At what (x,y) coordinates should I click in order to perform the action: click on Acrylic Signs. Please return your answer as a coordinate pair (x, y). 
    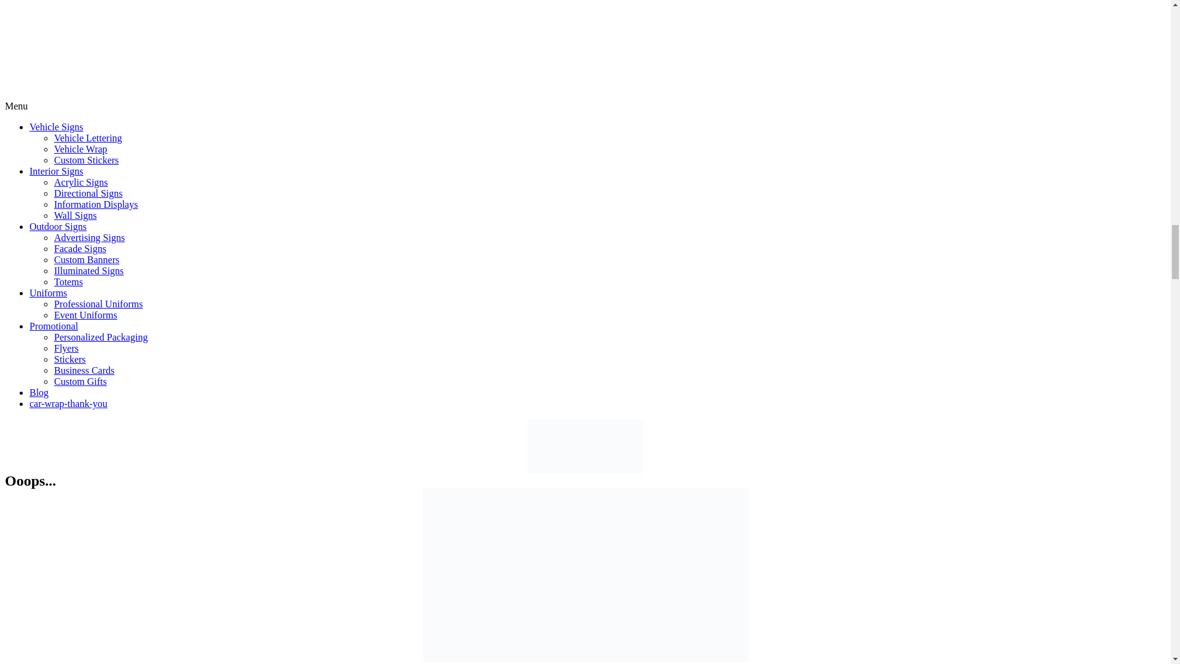
    Looking at the image, I should click on (81, 182).